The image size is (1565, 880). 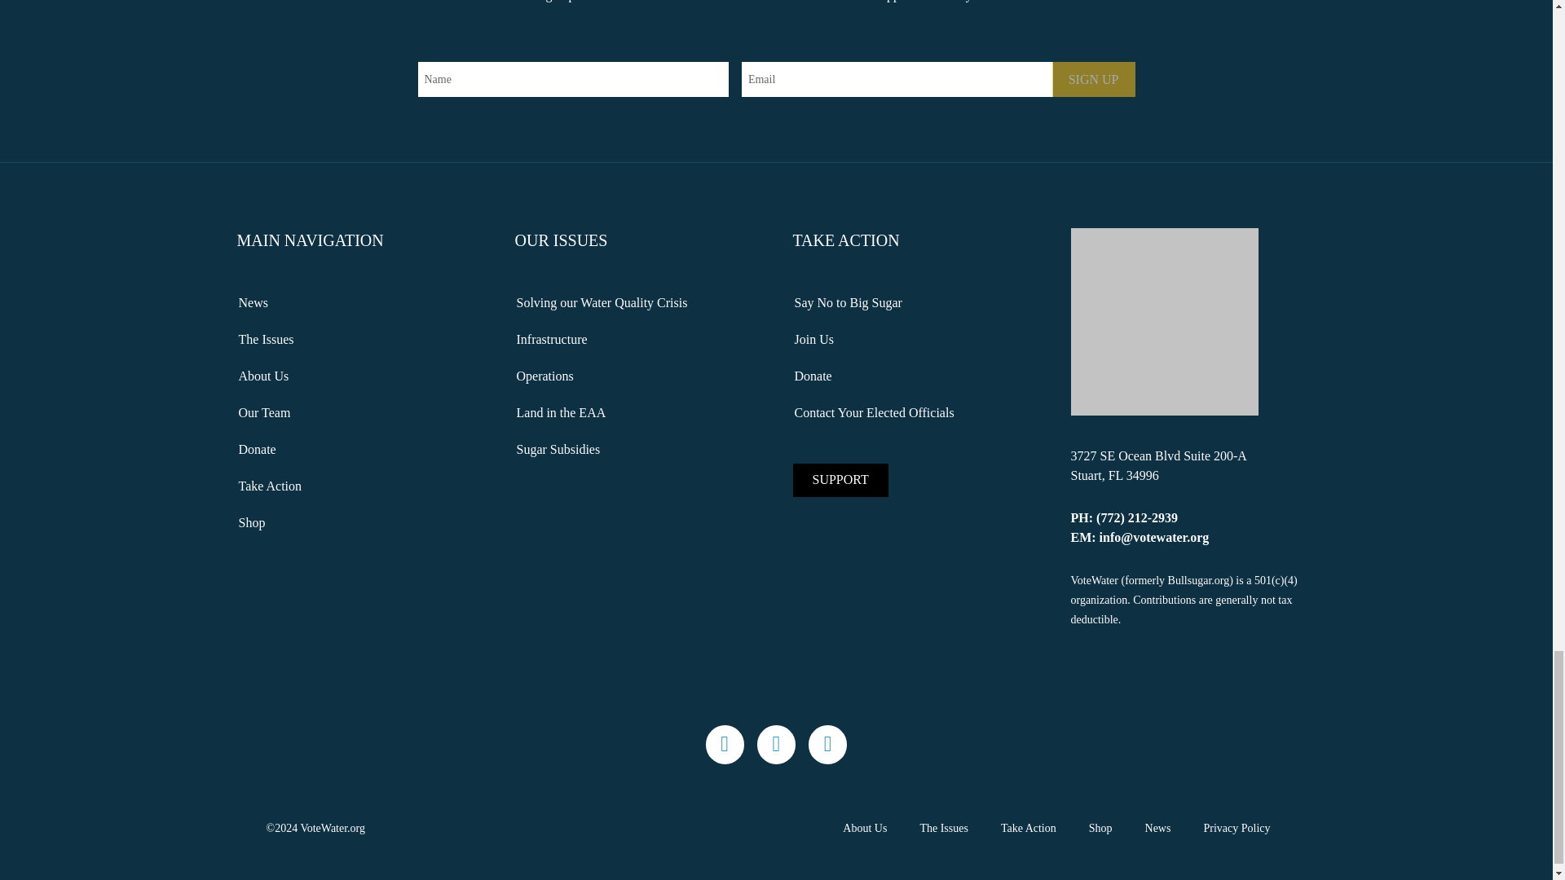 I want to click on Join Us, so click(x=915, y=339).